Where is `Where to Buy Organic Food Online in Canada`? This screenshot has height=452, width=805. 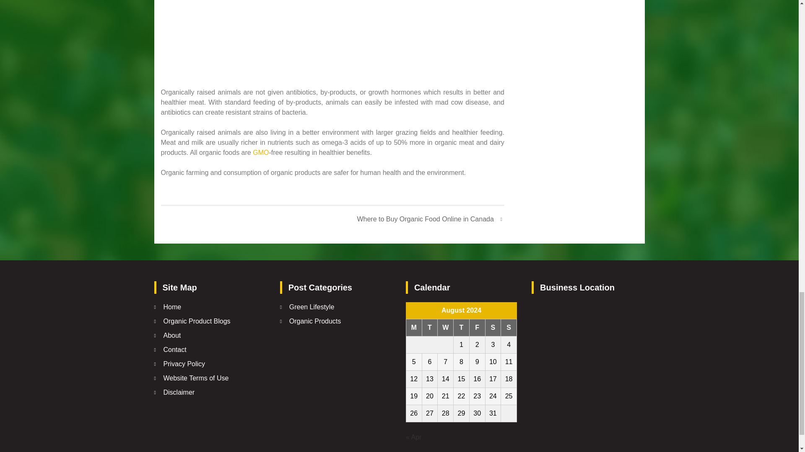
Where to Buy Organic Food Online in Canada is located at coordinates (430, 219).